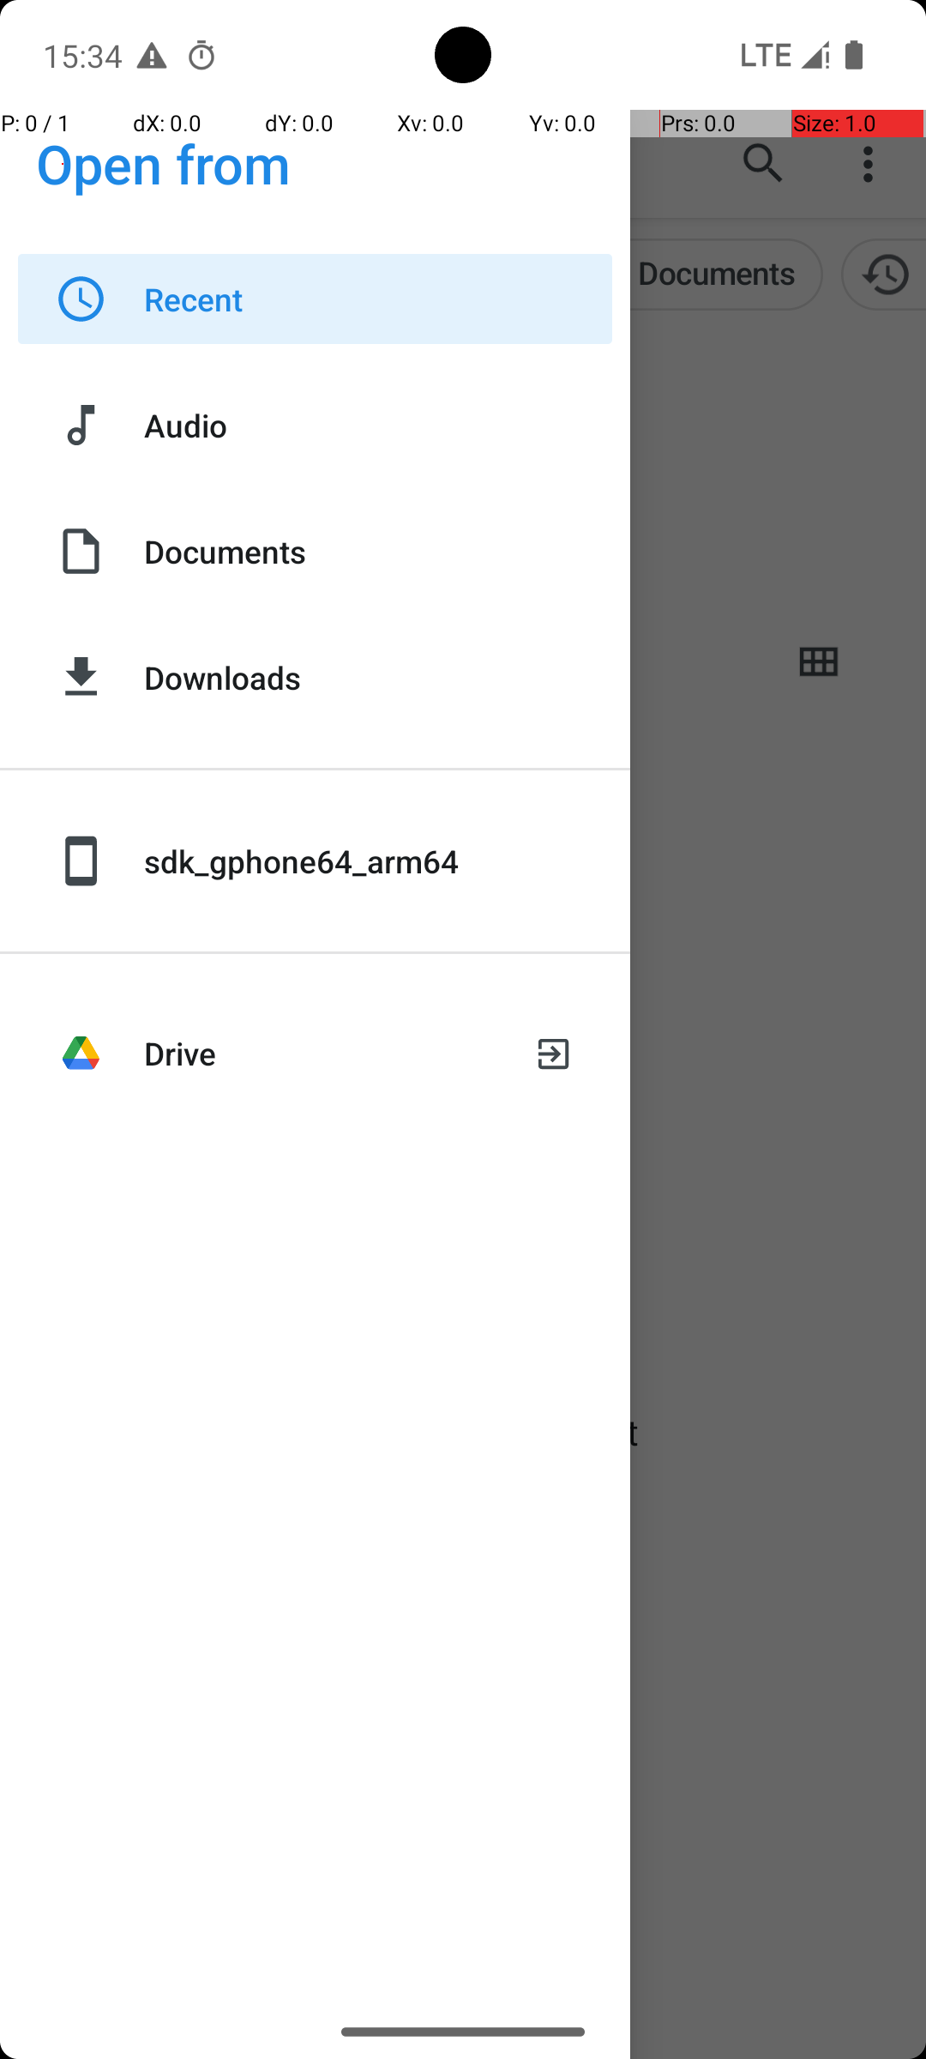 The image size is (926, 2059). I want to click on Drive, so click(324, 1054).